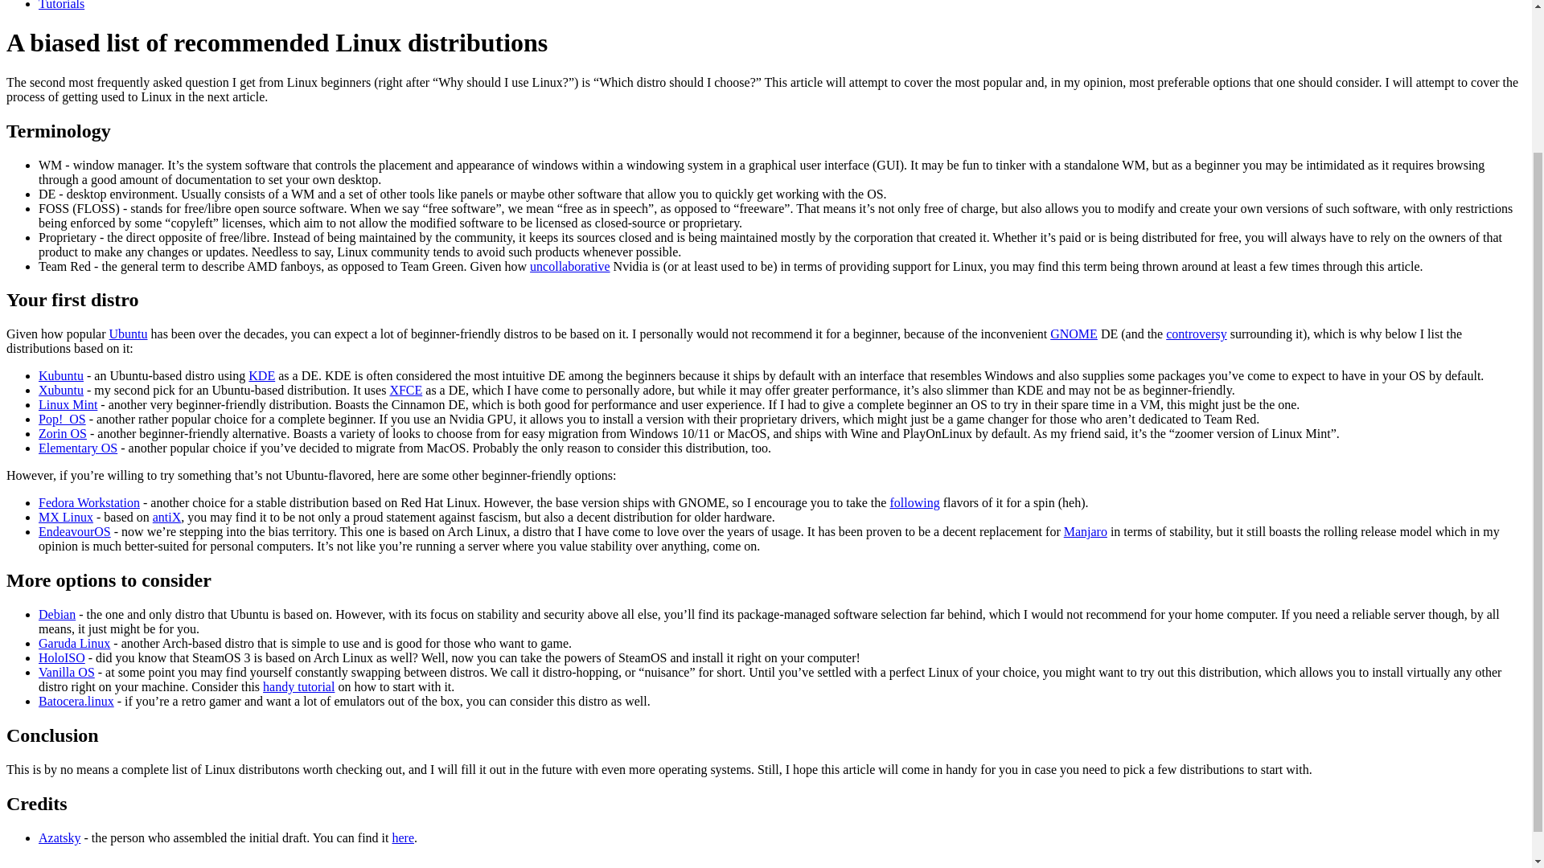 The image size is (1544, 868). What do you see at coordinates (569, 266) in the screenshot?
I see `uncollaborative` at bounding box center [569, 266].